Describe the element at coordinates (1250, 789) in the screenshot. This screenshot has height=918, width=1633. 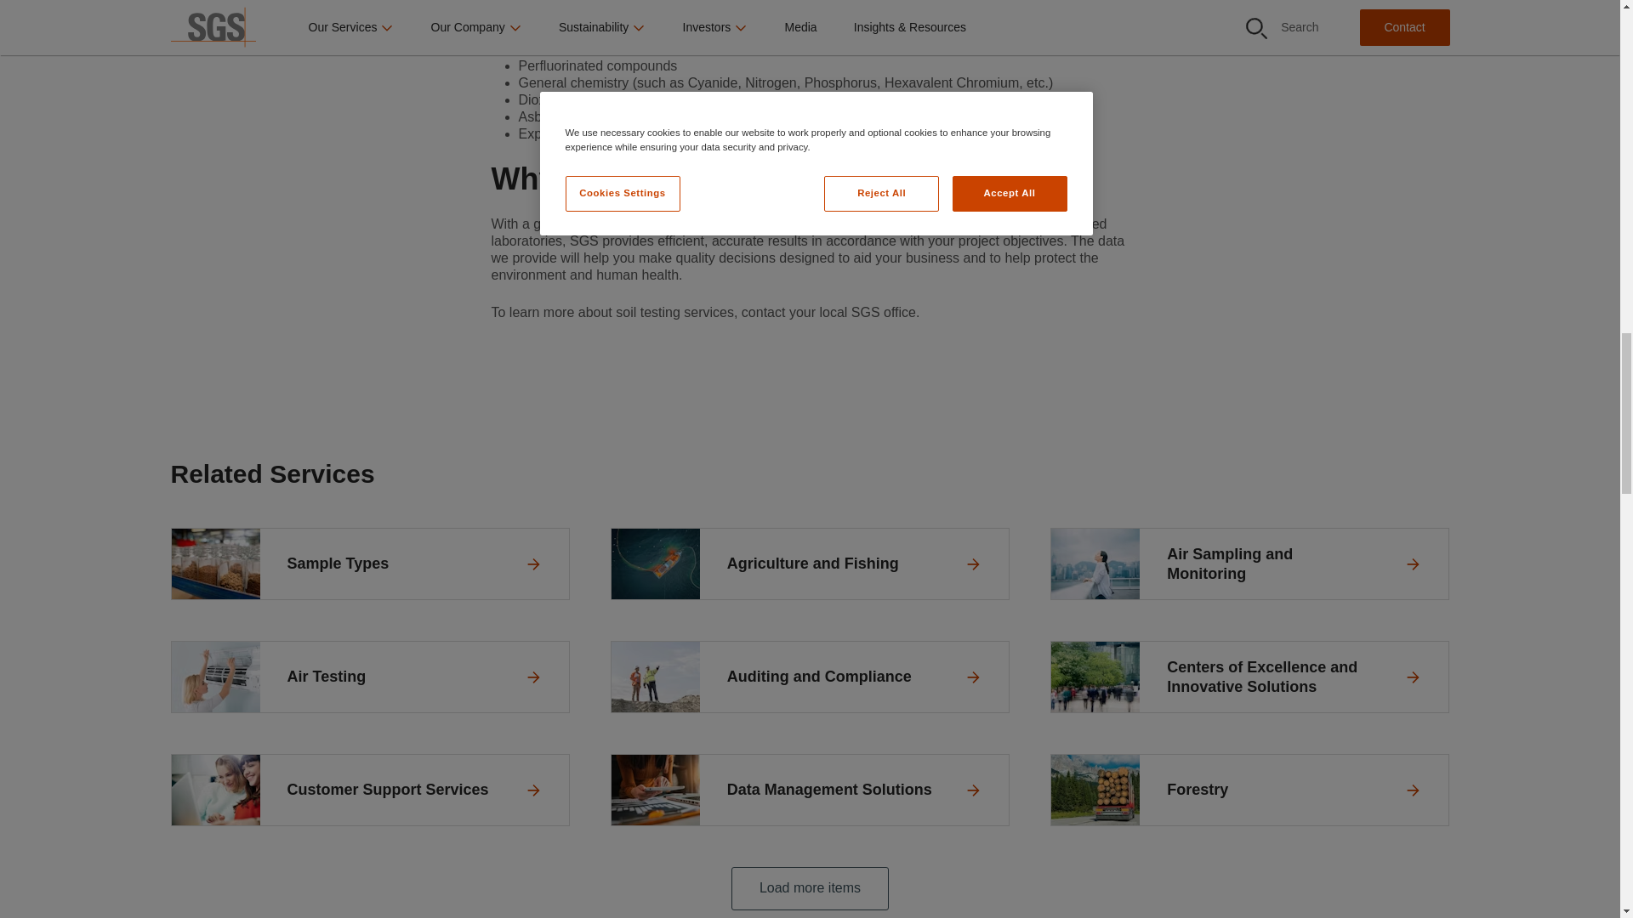
I see `Forestry` at that location.